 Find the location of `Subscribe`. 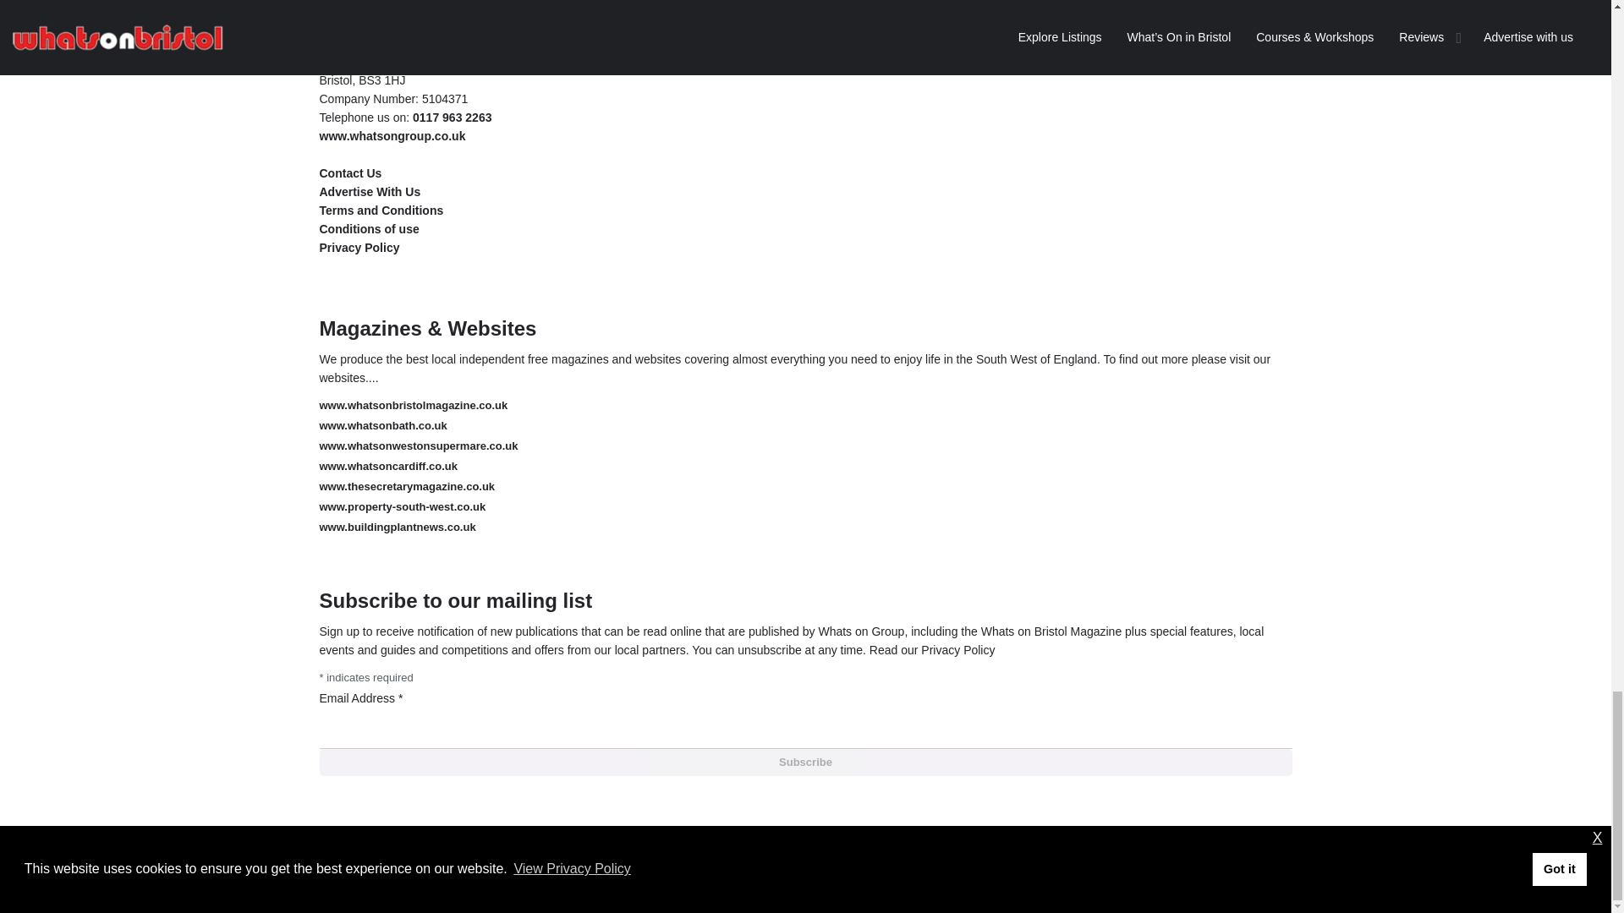

Subscribe is located at coordinates (806, 763).